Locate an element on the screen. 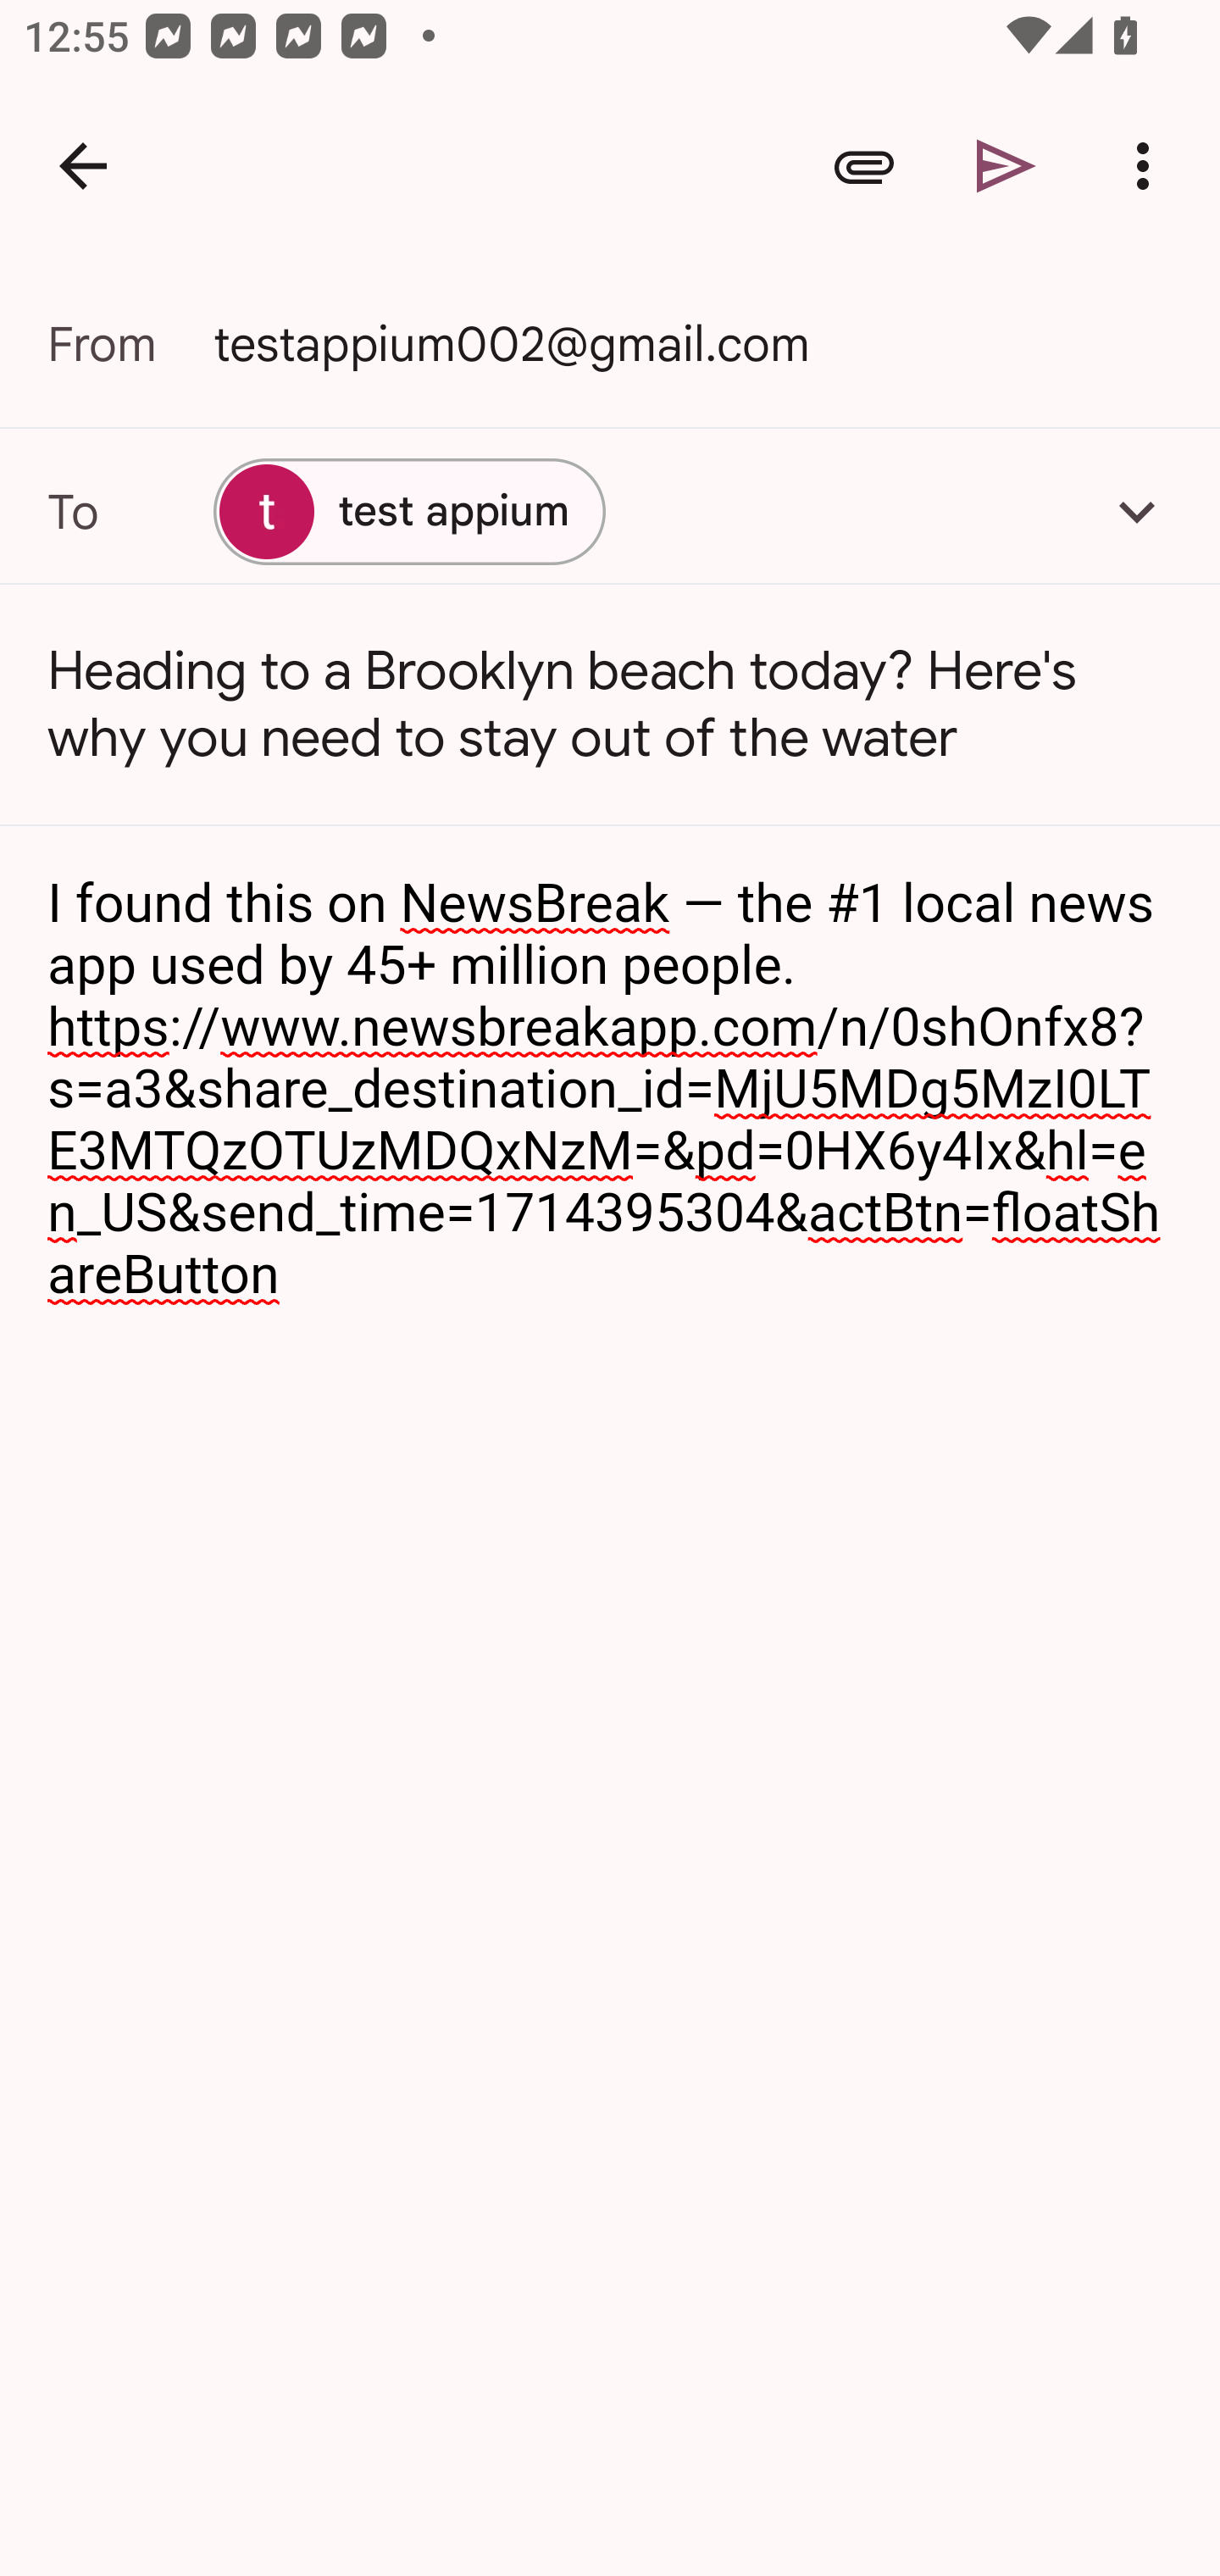  Attach file is located at coordinates (864, 166).